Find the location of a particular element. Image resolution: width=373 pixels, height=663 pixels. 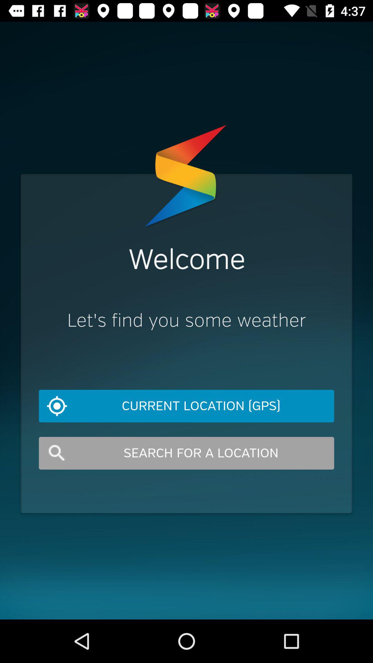

select item below the current location (gps) icon is located at coordinates (186, 453).